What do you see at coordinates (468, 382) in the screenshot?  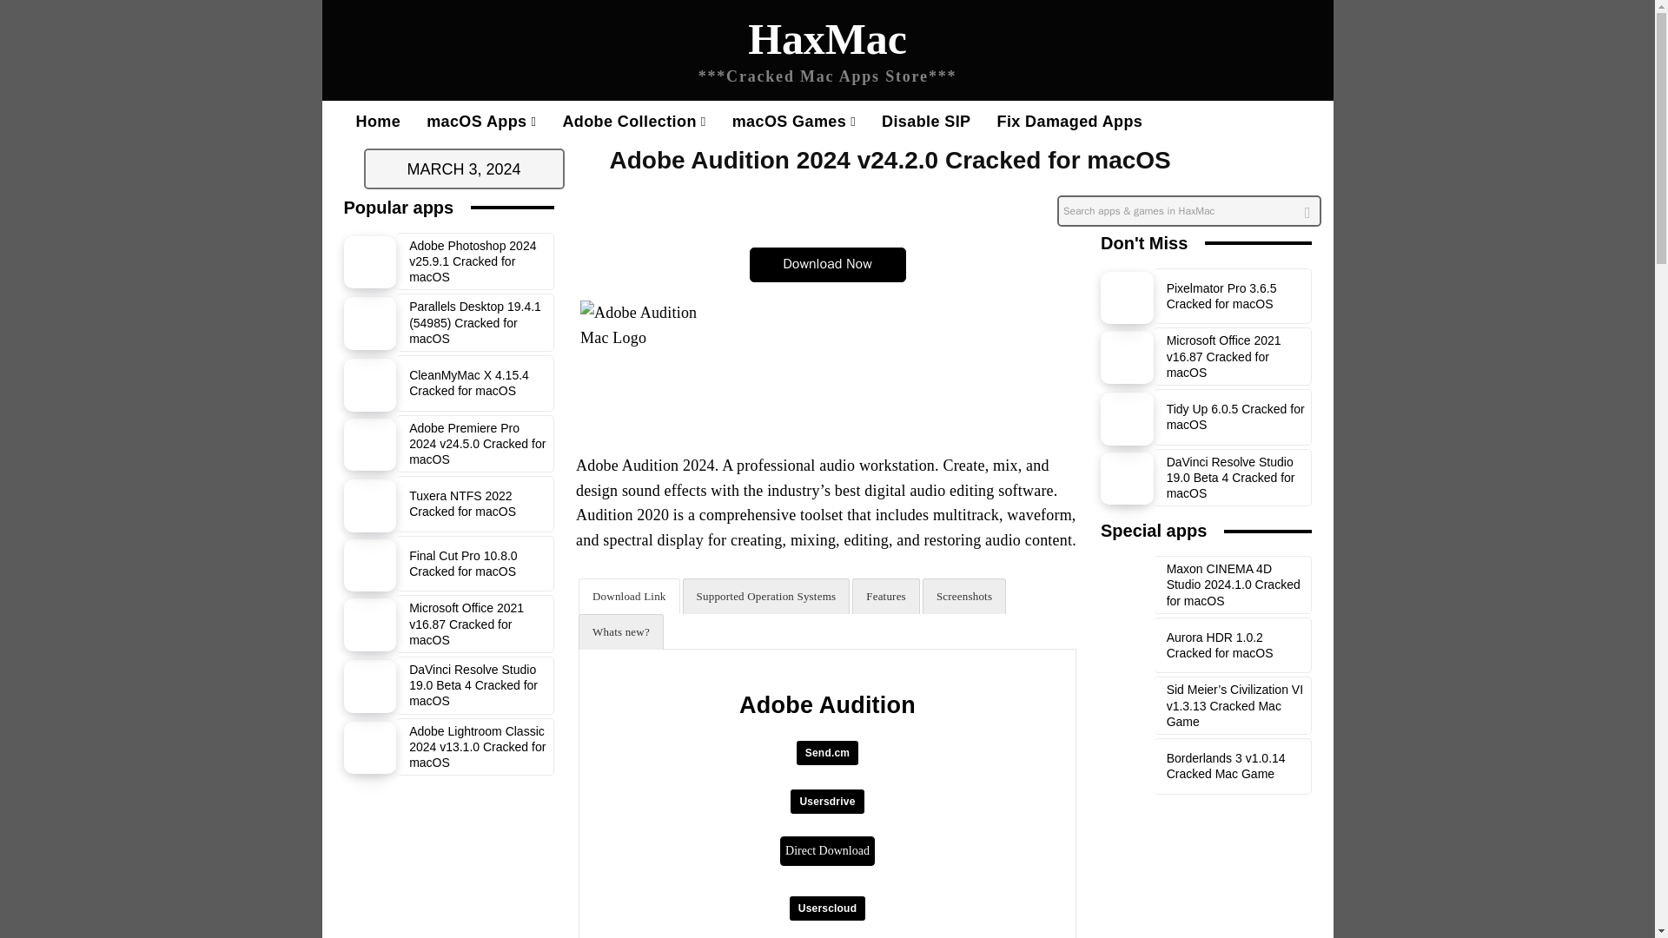 I see `CleanMyMac X 4.15.4 Cracked for macOS` at bounding box center [468, 382].